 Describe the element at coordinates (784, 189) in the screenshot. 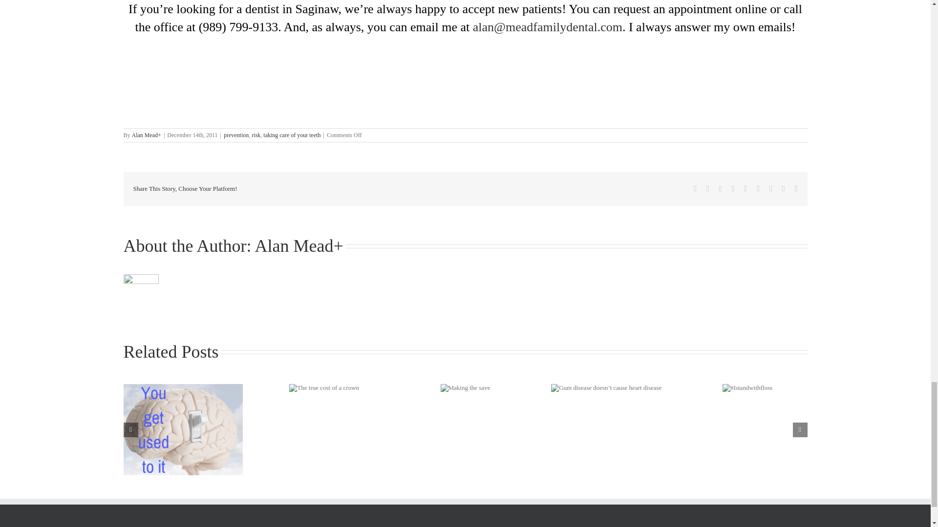

I see `Vk` at that location.